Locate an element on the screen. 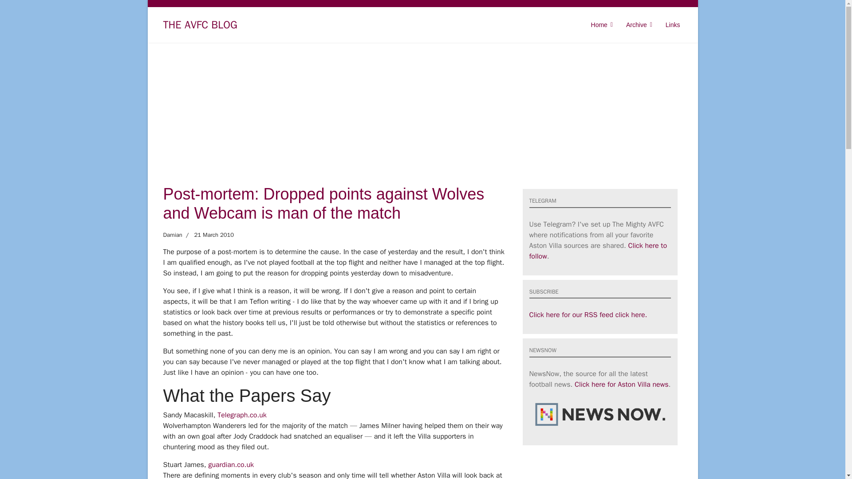  Click here for our RSS feed click here. is located at coordinates (588, 315).